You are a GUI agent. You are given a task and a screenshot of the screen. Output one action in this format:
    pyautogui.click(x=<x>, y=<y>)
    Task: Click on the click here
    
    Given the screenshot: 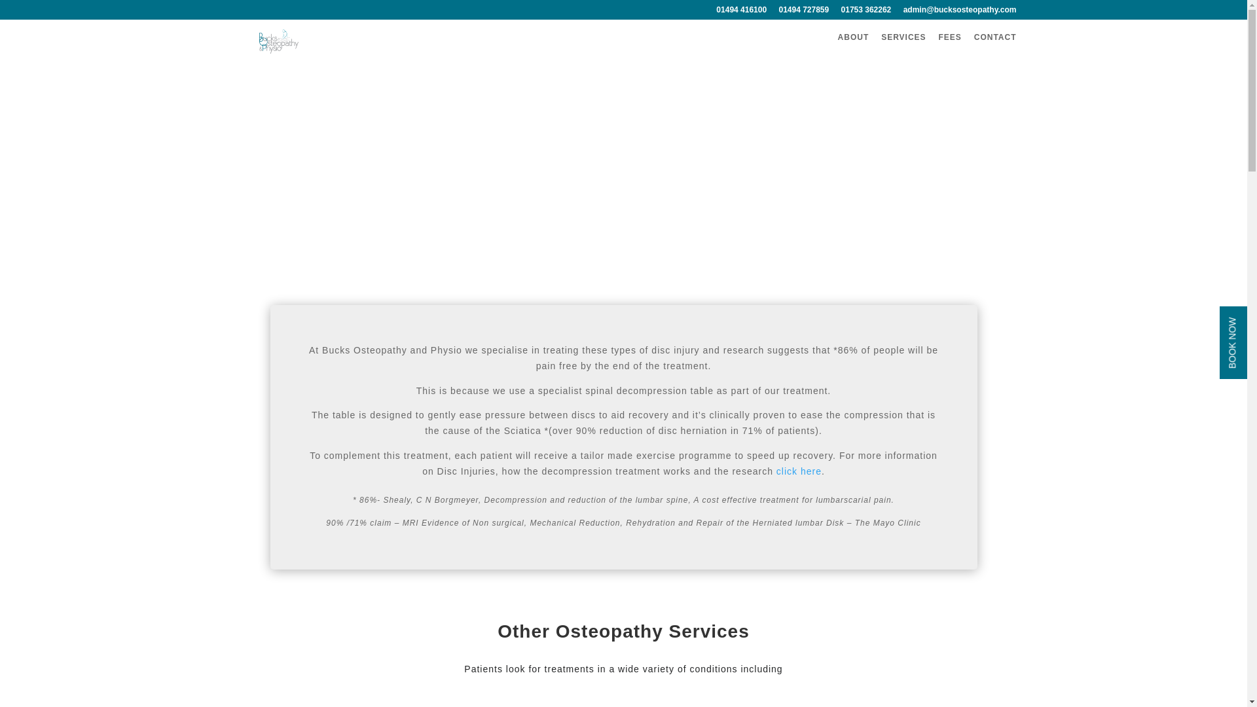 What is the action you would take?
    pyautogui.click(x=799, y=471)
    